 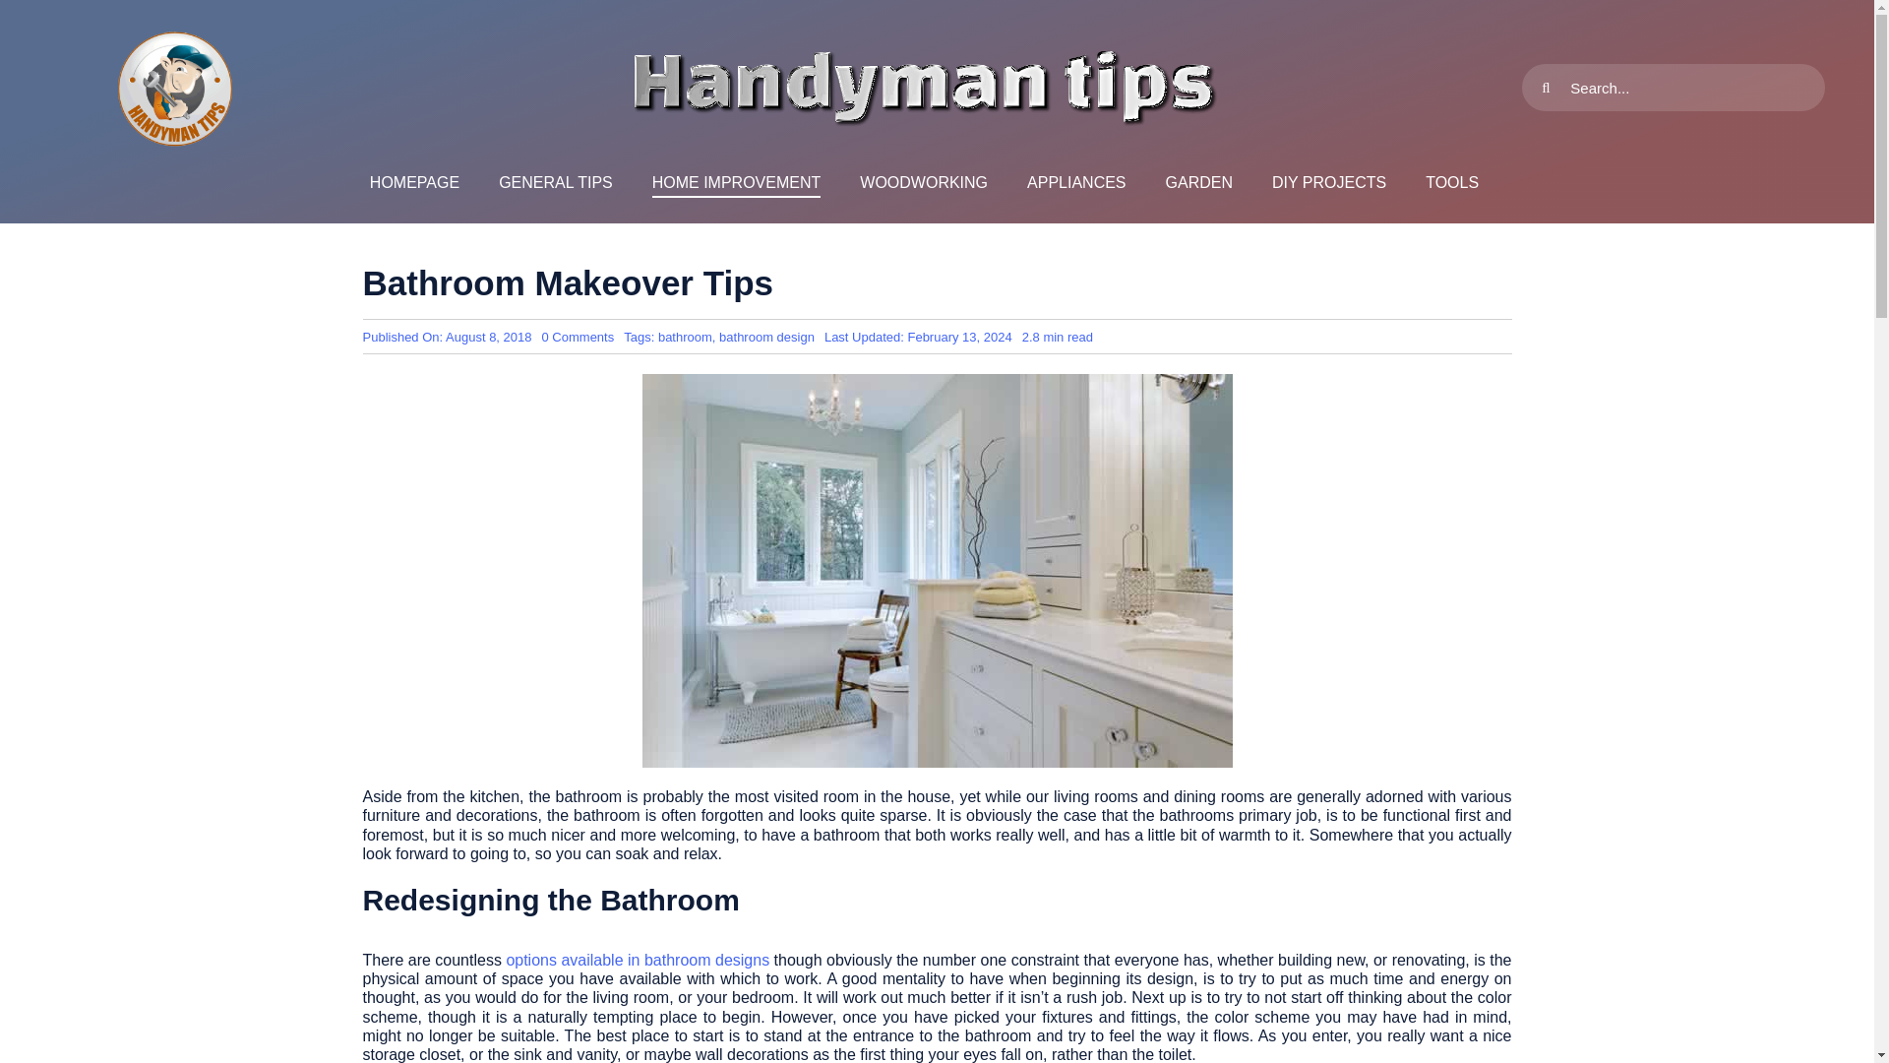 I want to click on HOMEPAGE, so click(x=1076, y=183).